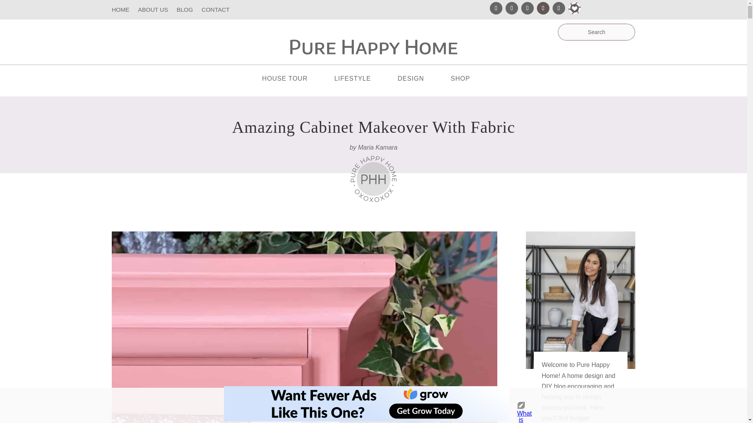  I want to click on ABOUT US, so click(153, 11).